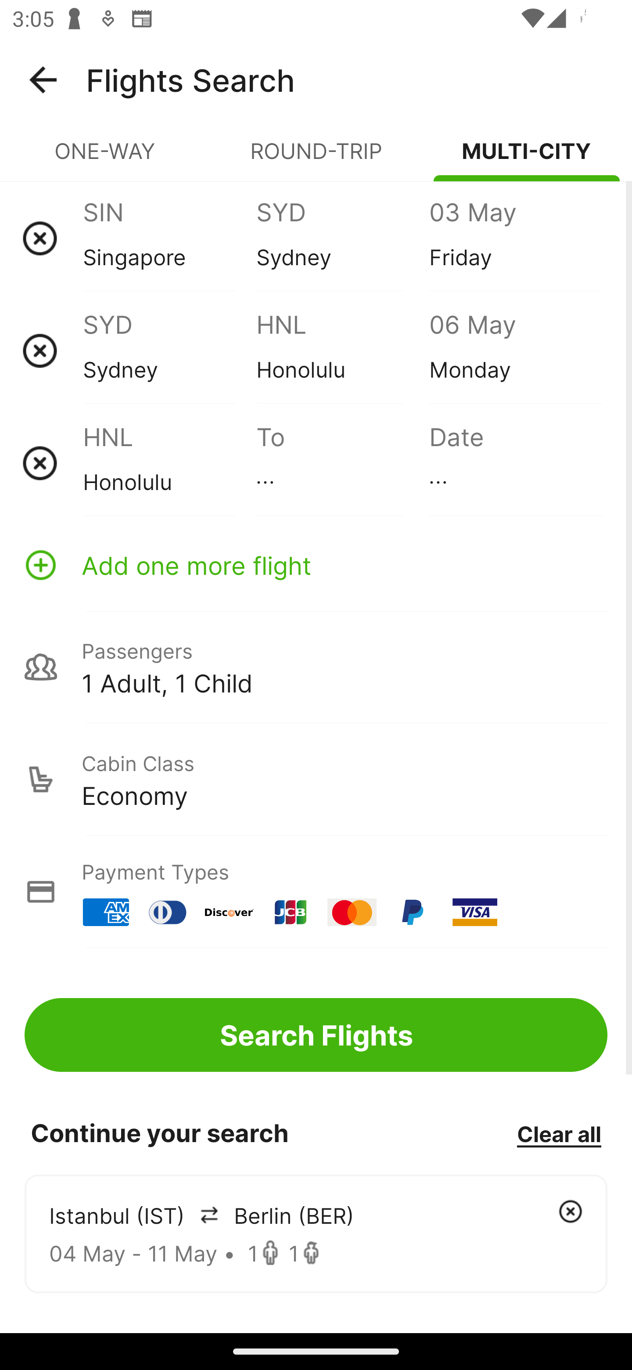 The width and height of the screenshot is (632, 1370). I want to click on ROUND-TRIP, so click(316, 158).